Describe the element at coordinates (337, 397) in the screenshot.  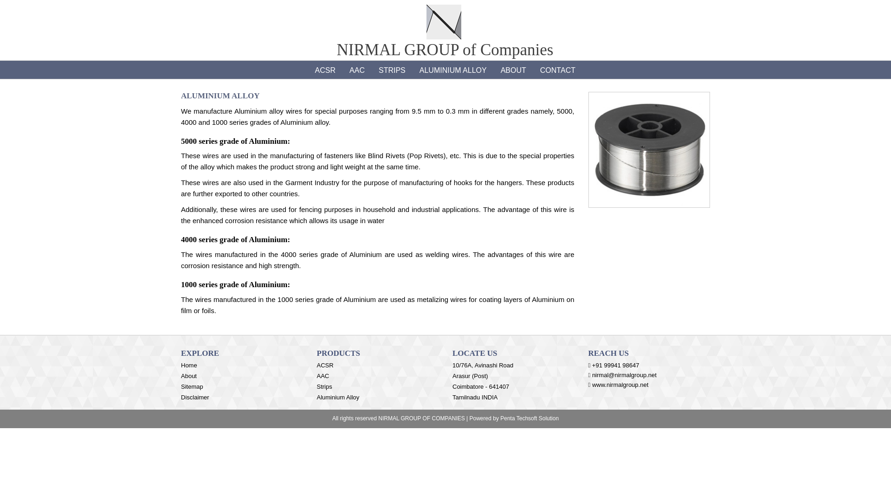
I see `Aluminium Alloy` at that location.